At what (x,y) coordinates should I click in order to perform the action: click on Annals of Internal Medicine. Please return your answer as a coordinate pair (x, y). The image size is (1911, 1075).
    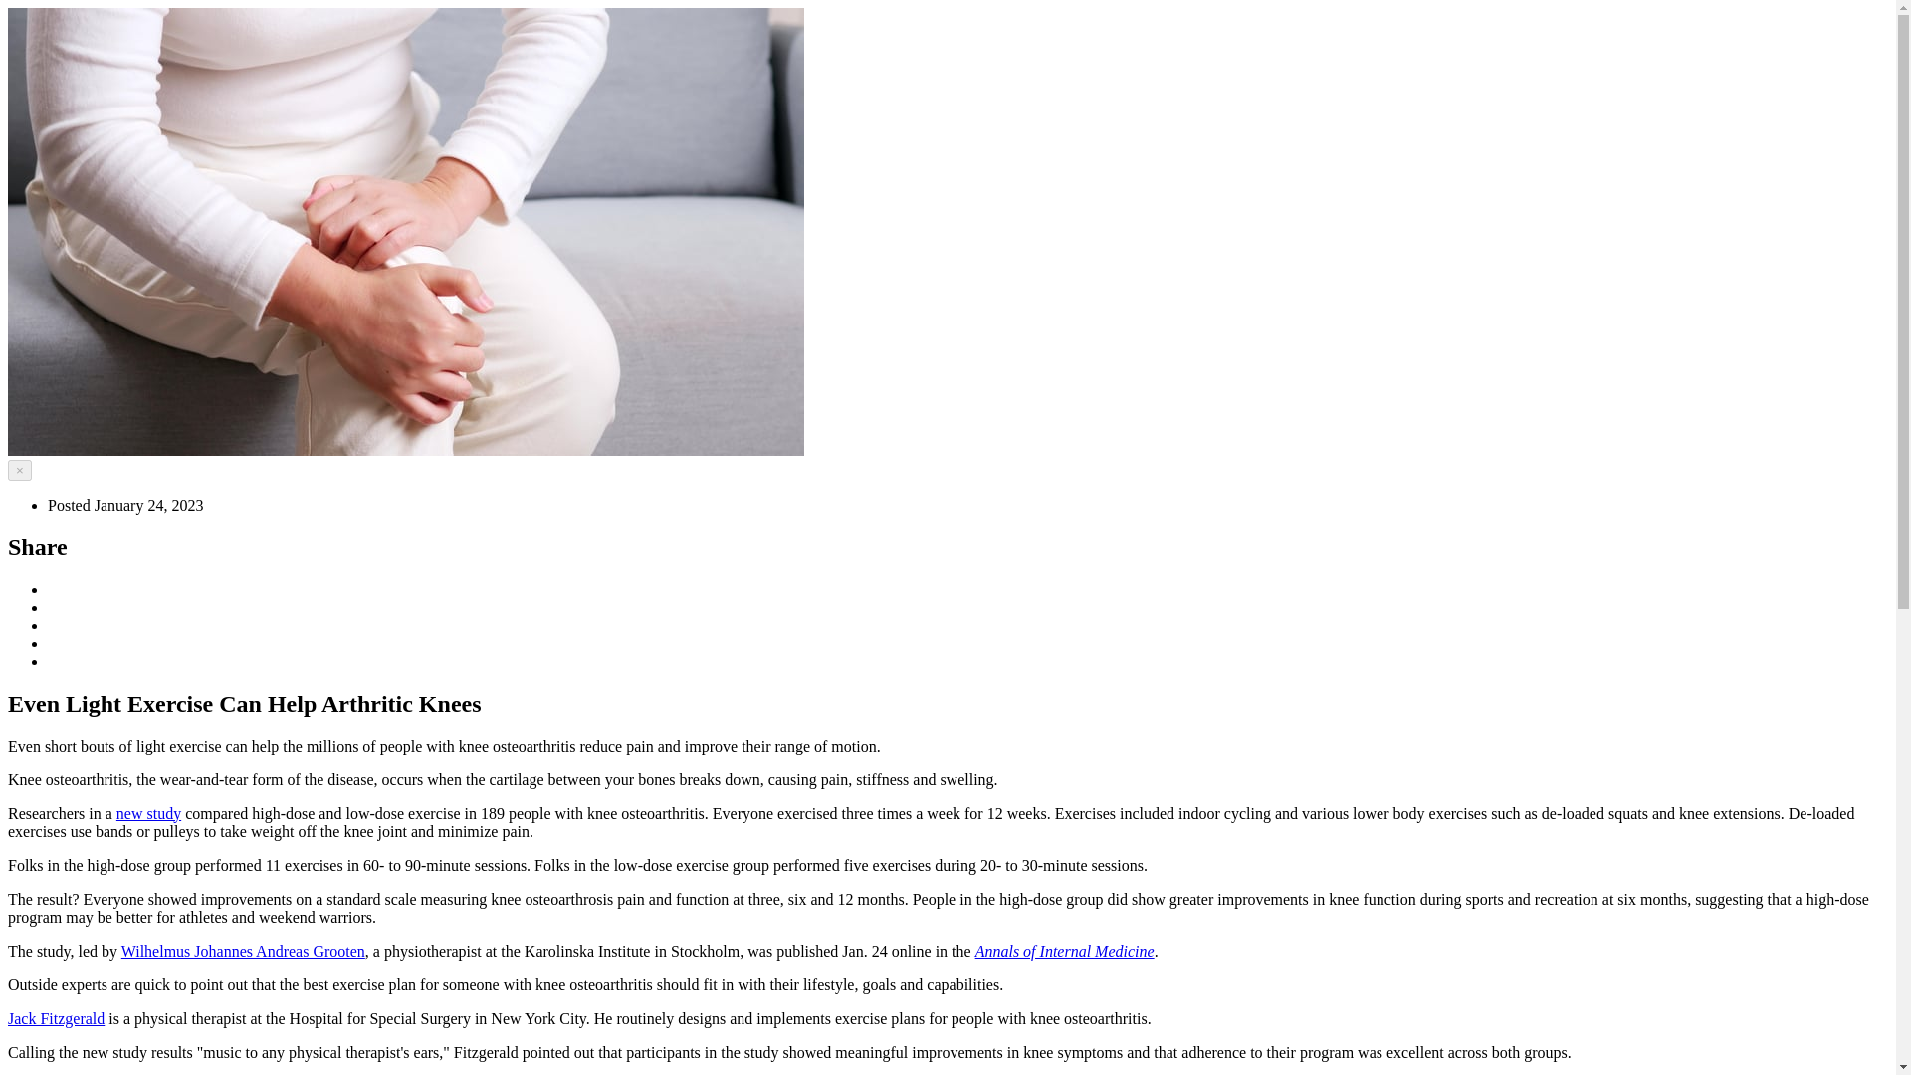
    Looking at the image, I should click on (1064, 952).